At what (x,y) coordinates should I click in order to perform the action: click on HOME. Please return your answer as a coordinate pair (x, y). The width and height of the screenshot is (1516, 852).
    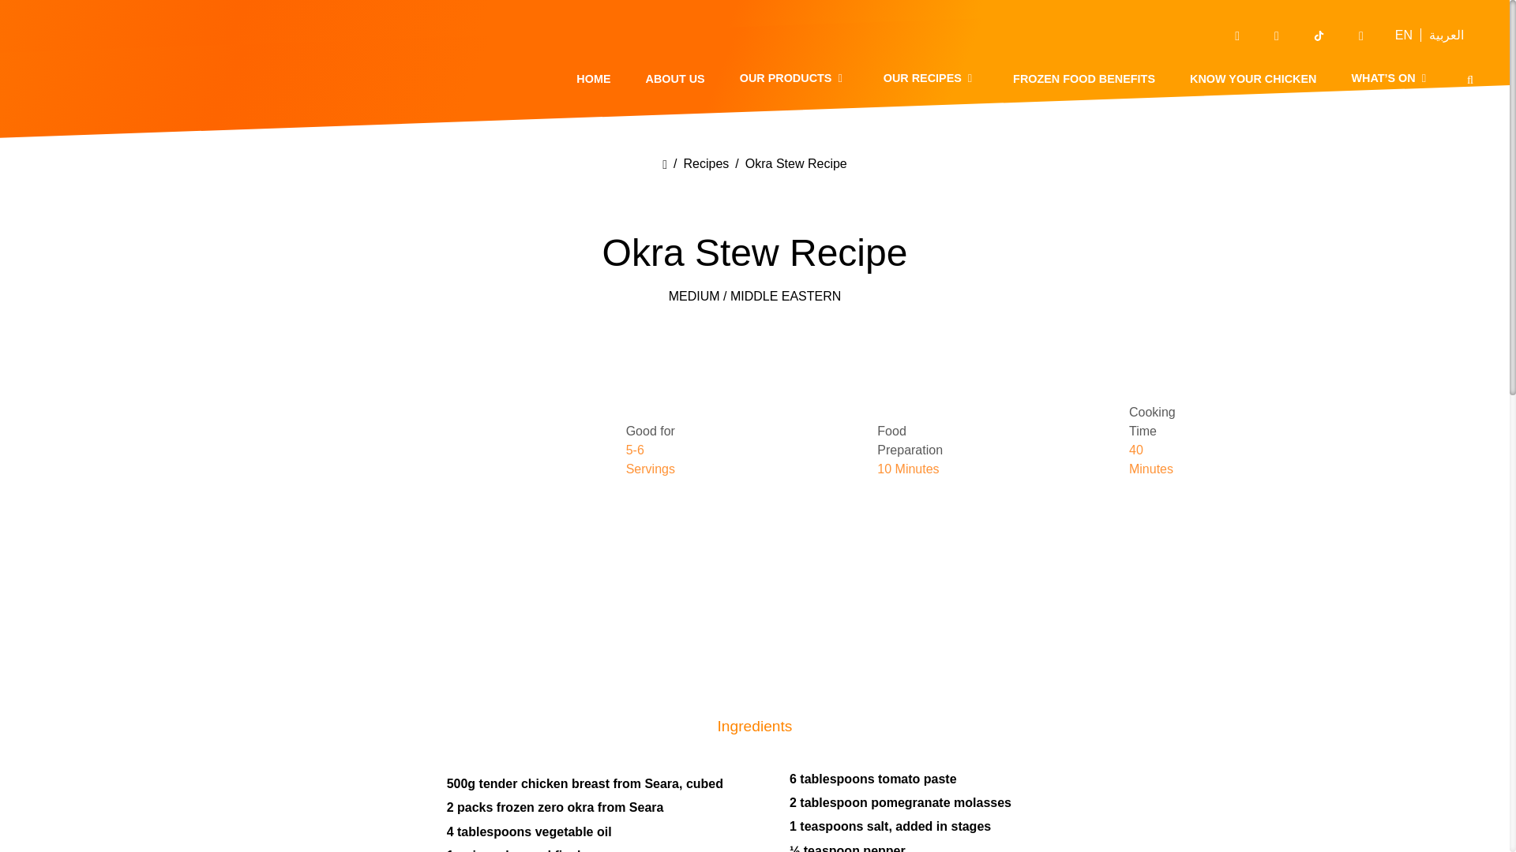
    Looking at the image, I should click on (593, 79).